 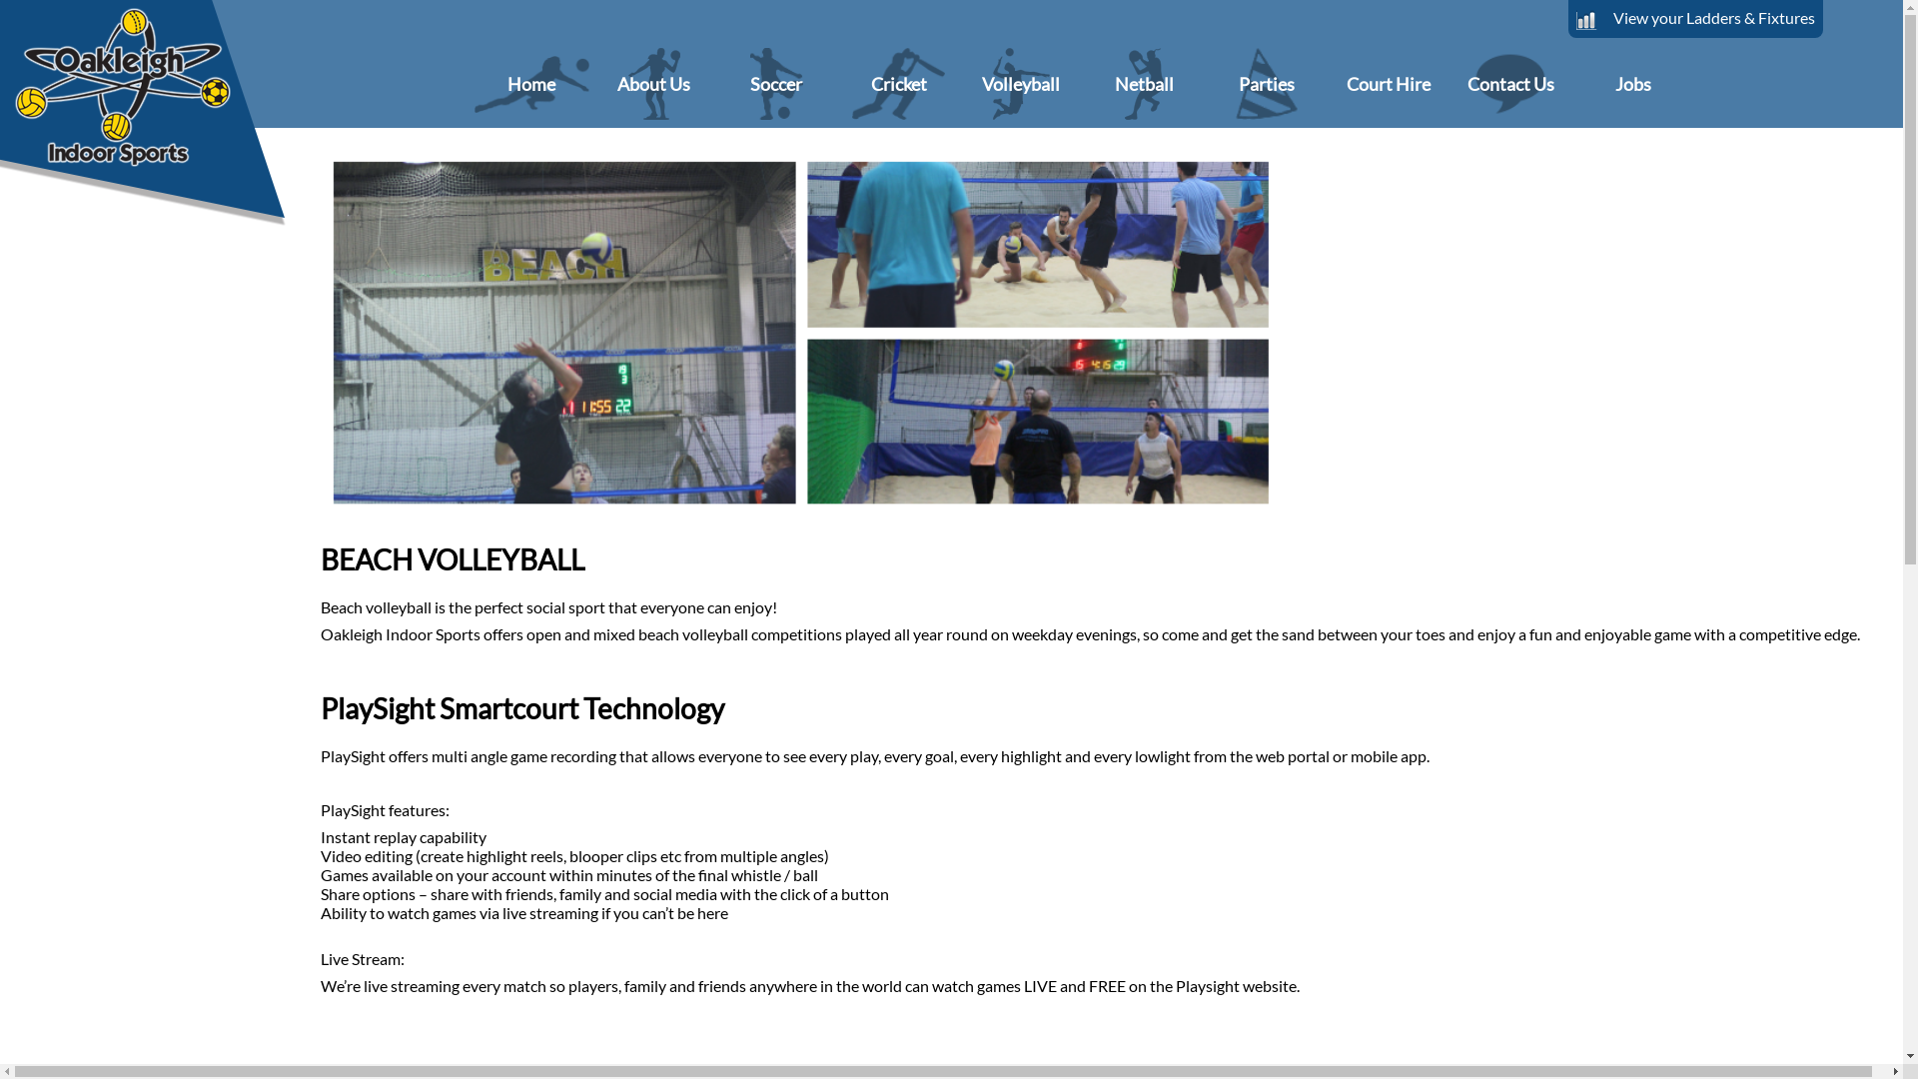 I want to click on Volleyball, so click(x=1021, y=84).